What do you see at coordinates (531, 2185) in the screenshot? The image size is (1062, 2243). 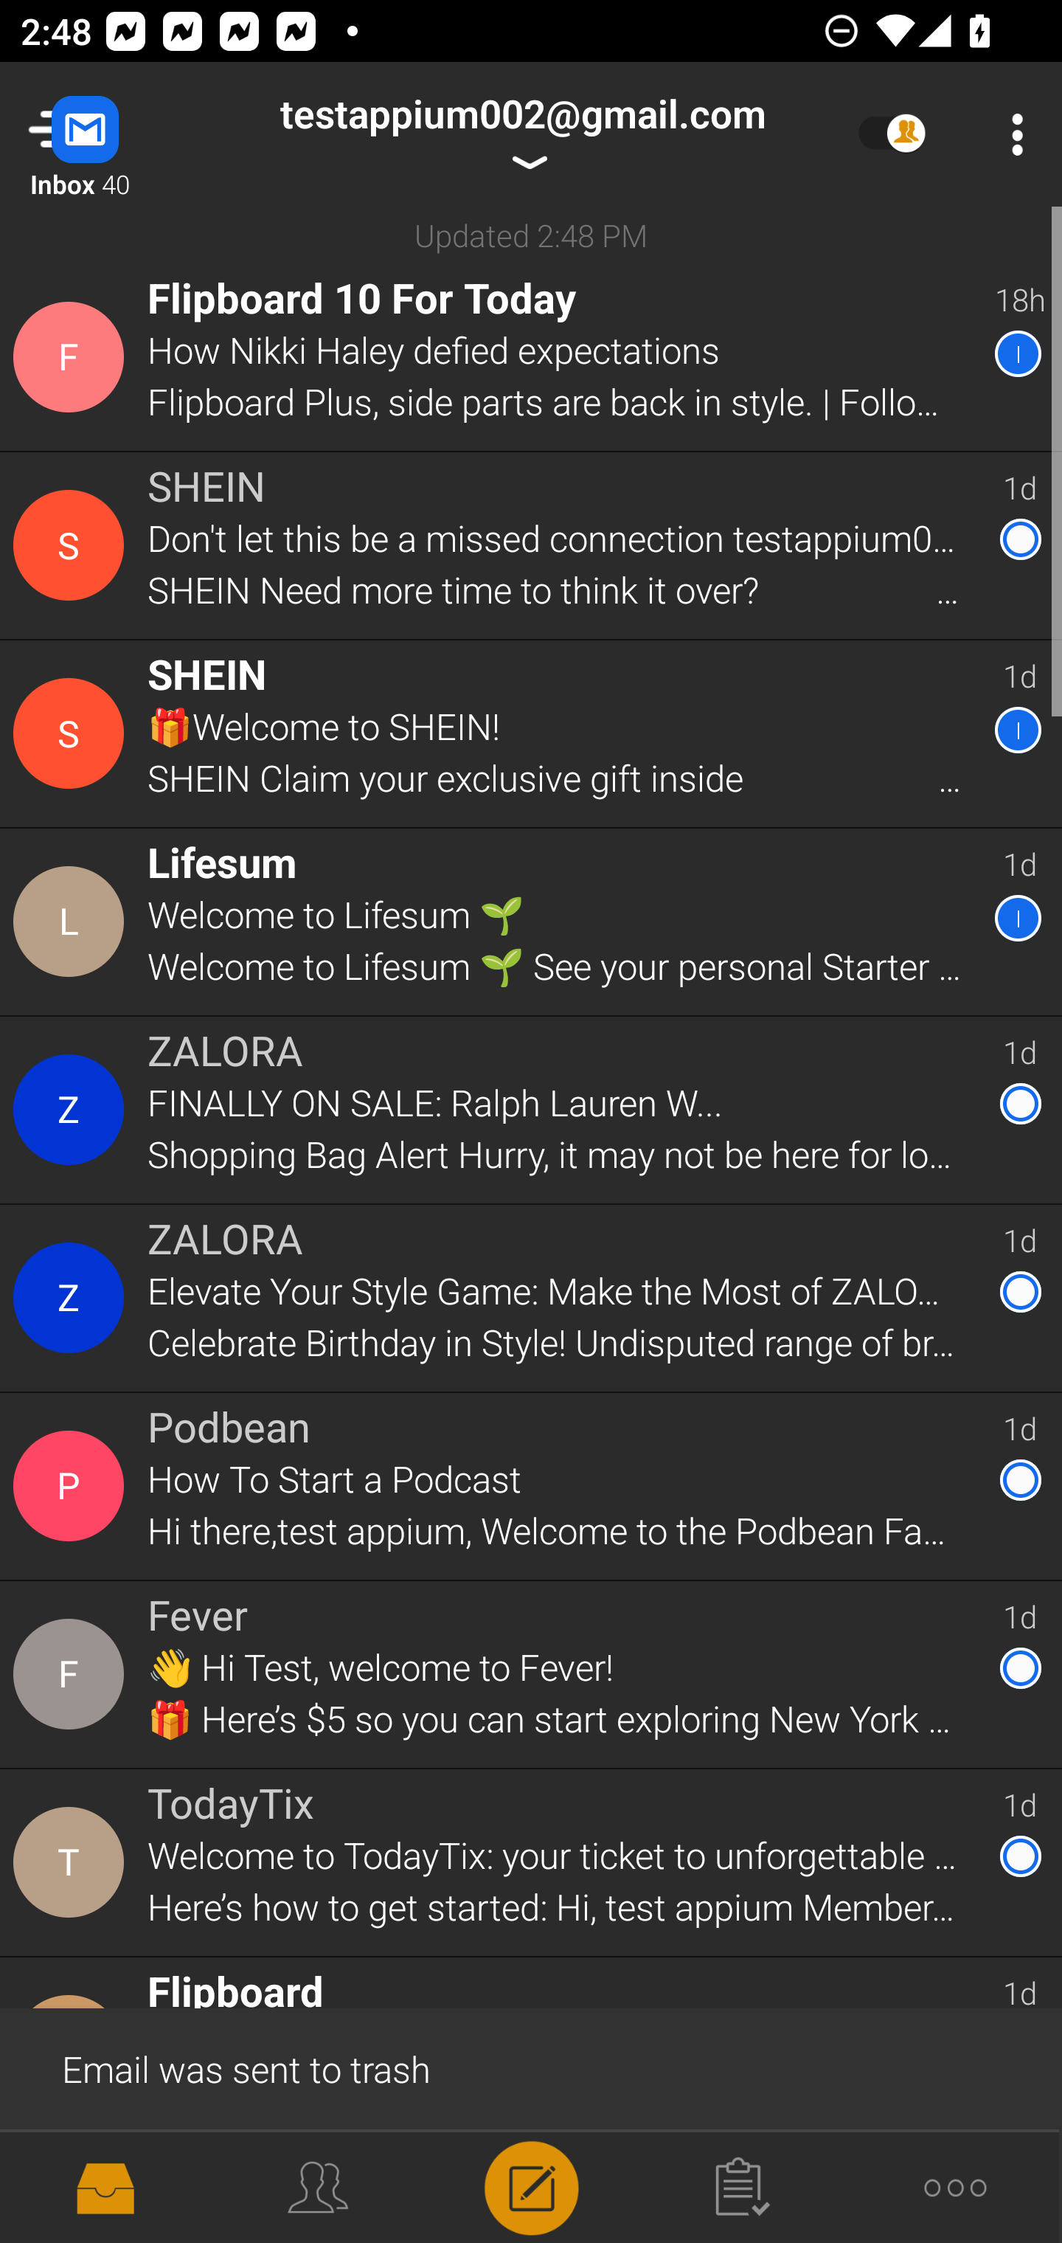 I see `Compose` at bounding box center [531, 2185].